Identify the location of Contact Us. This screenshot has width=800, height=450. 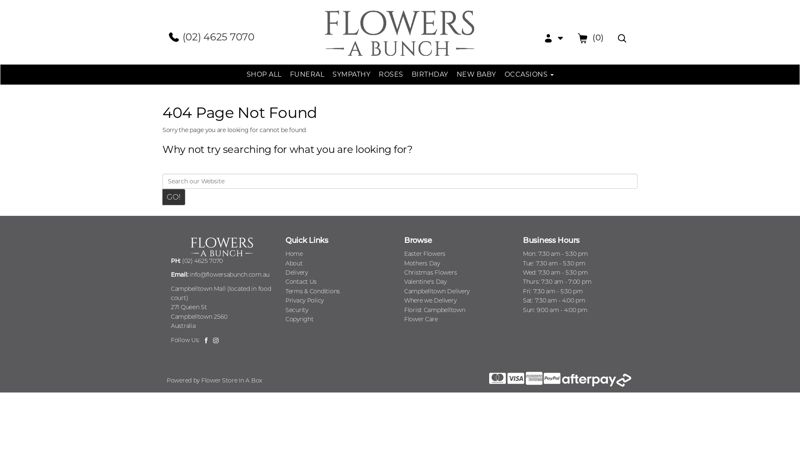
(301, 282).